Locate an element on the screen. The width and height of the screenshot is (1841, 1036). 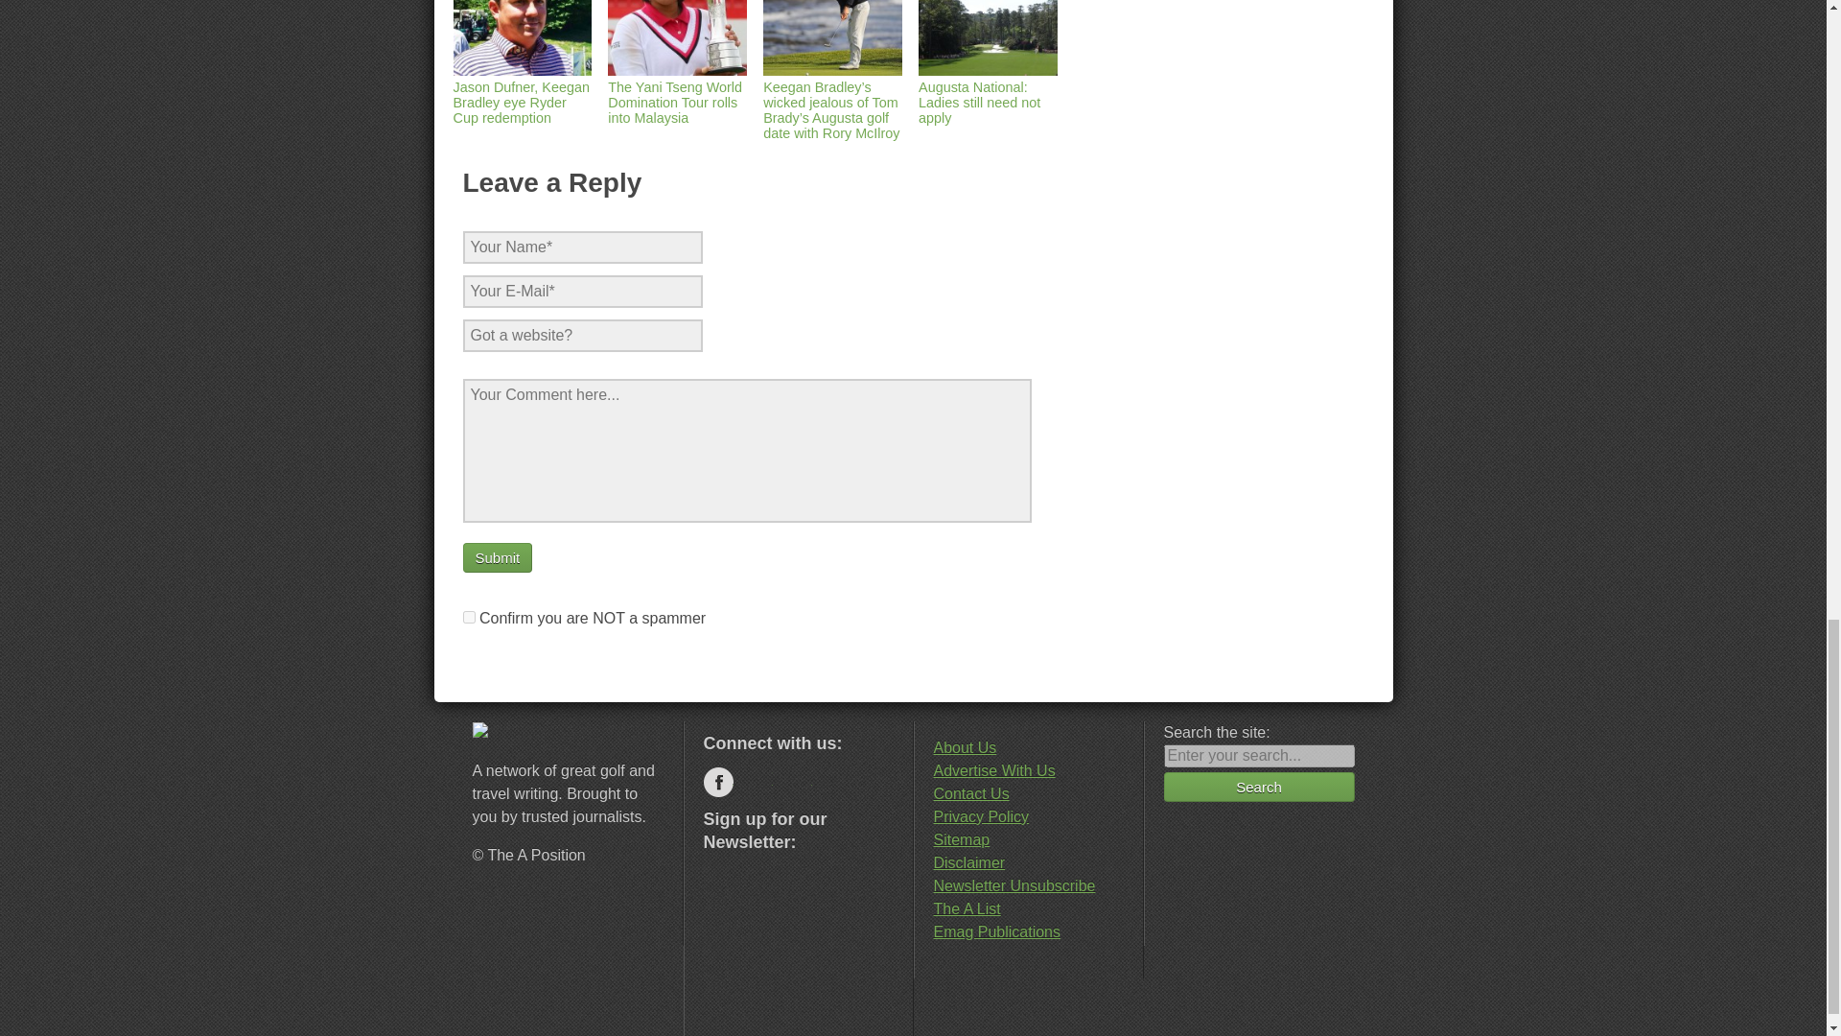
The Yani Tseng World Domination Tour rolls into Malaysia is located at coordinates (676, 94).